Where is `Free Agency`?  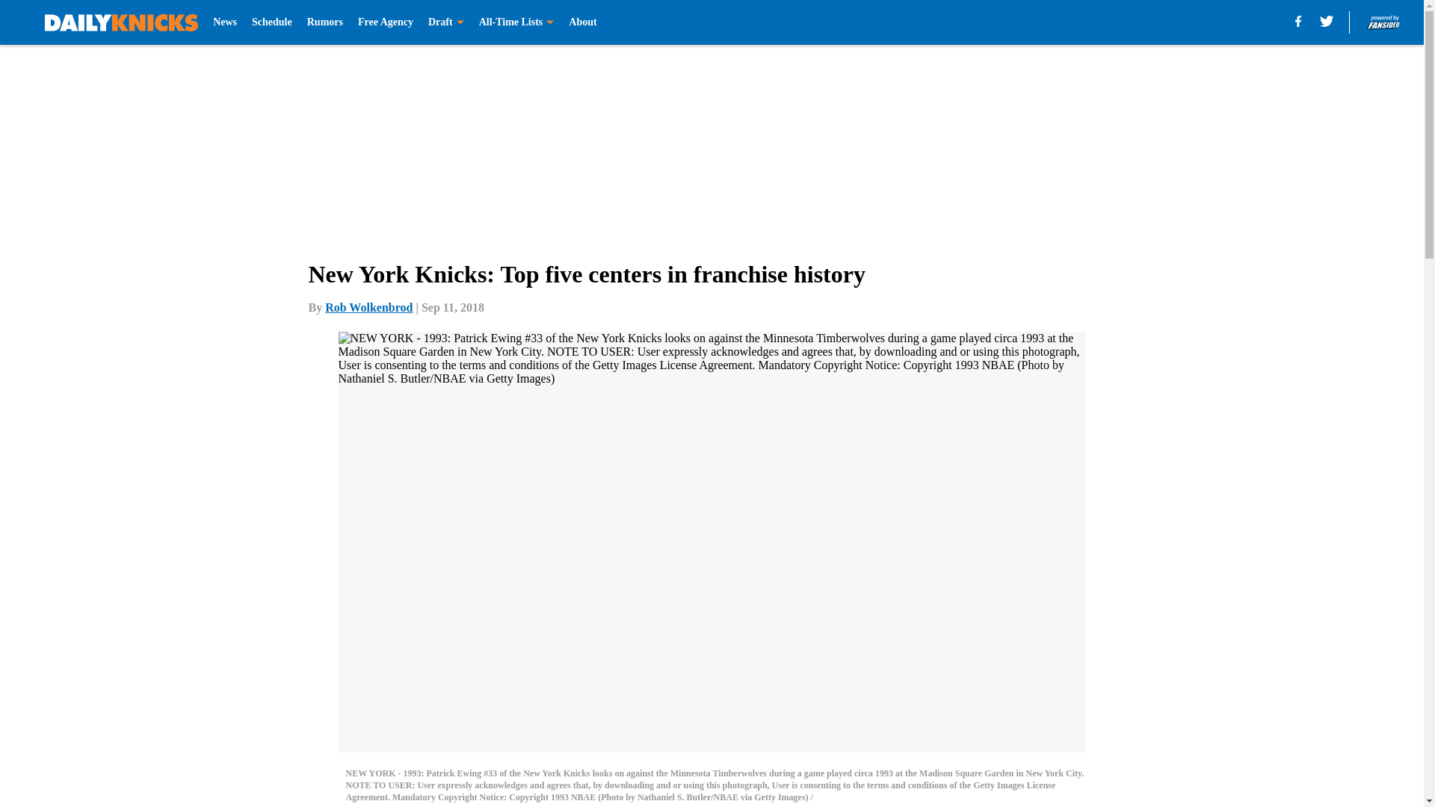 Free Agency is located at coordinates (385, 22).